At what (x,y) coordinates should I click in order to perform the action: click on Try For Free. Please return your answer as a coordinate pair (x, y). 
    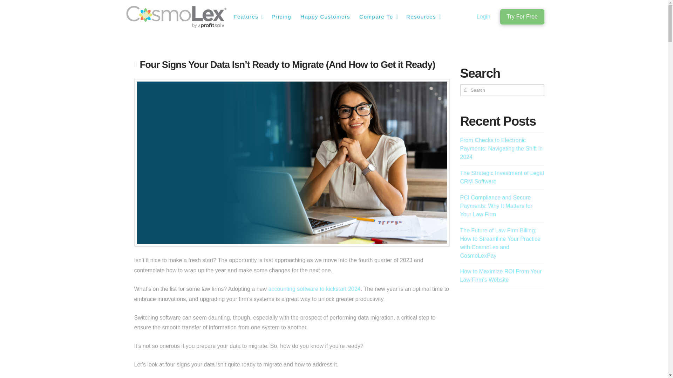
    Looking at the image, I should click on (522, 17).